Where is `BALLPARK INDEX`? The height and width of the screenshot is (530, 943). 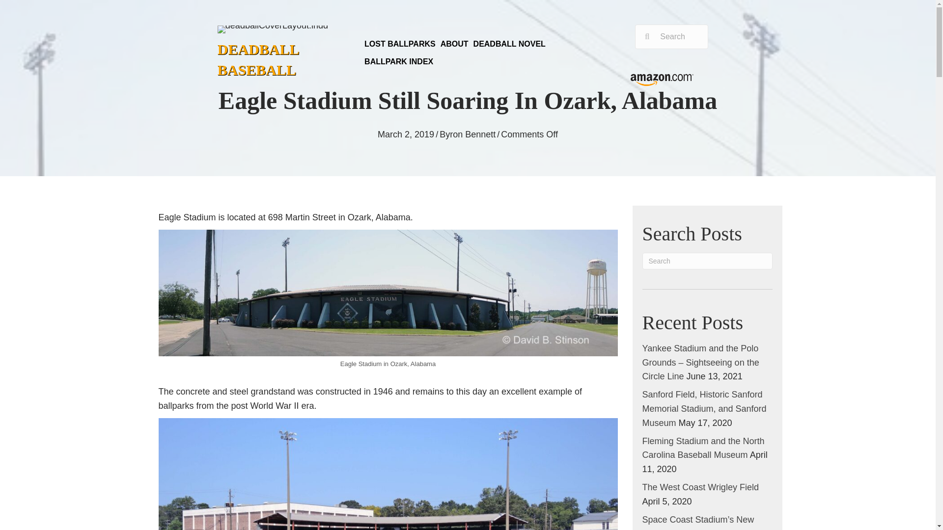 BALLPARK INDEX is located at coordinates (399, 62).